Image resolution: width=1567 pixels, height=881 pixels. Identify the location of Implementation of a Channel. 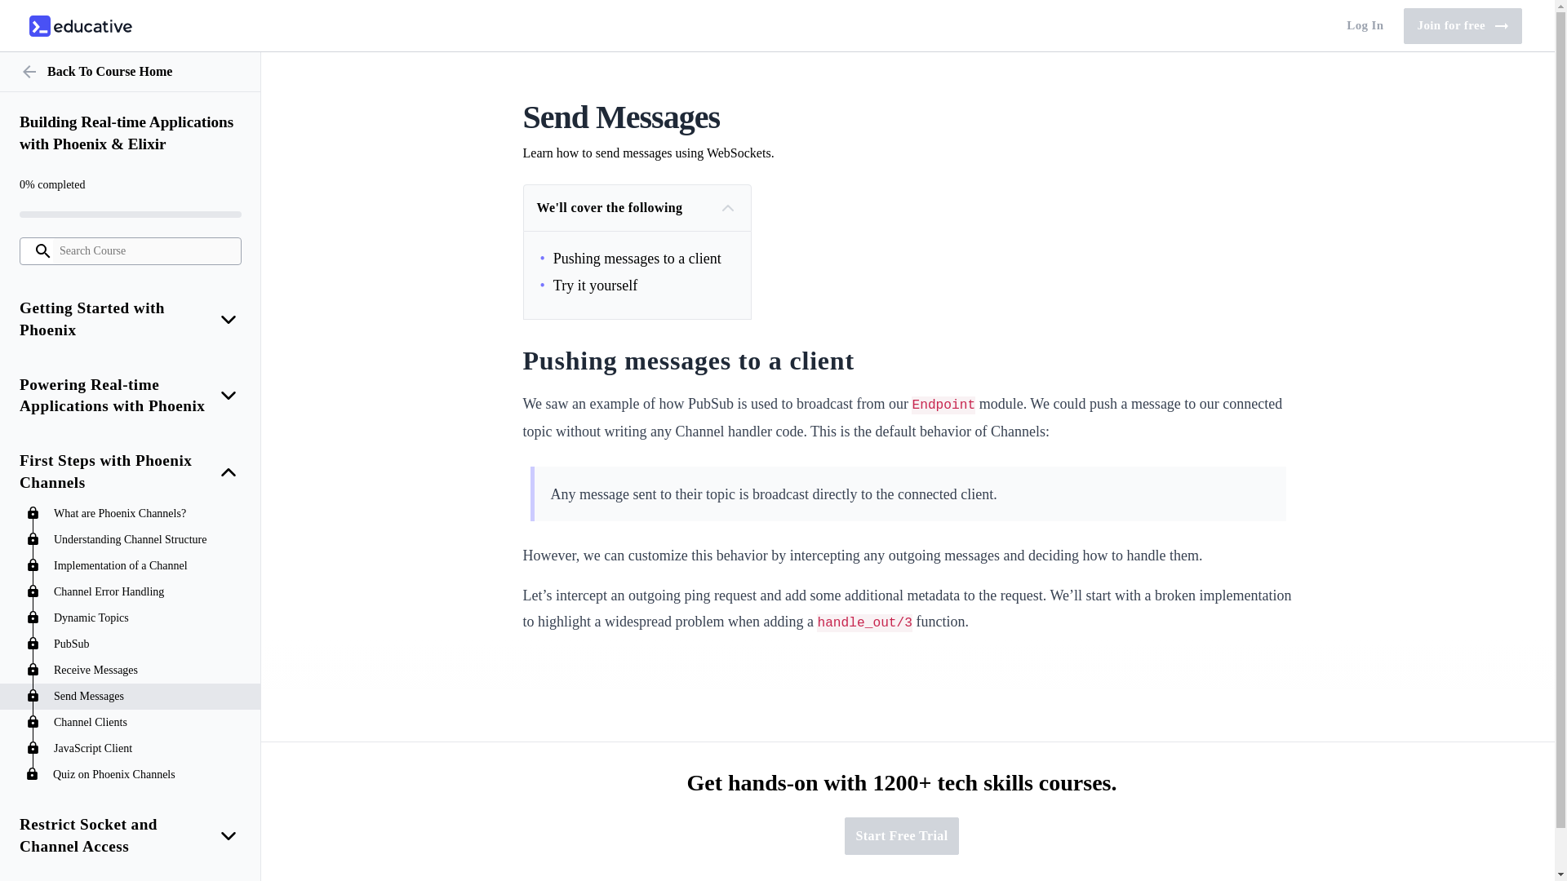
(149, 671).